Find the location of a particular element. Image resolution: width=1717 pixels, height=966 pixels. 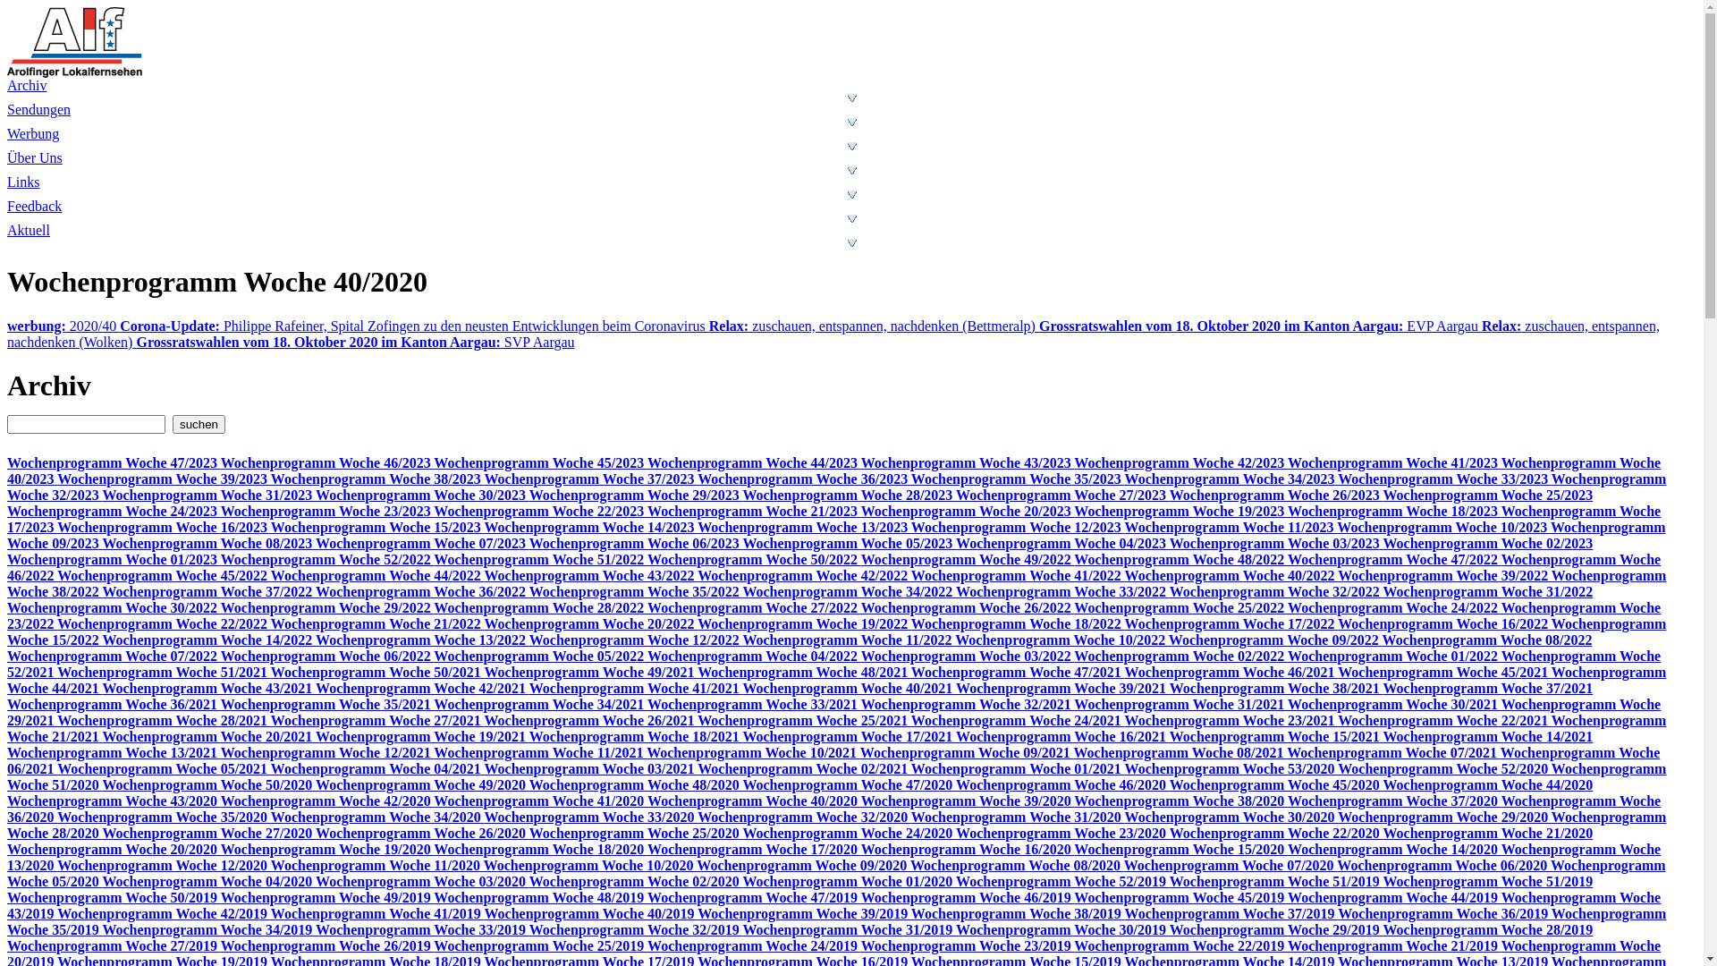

Wochenprogramm Woche 47/2022 is located at coordinates (1395, 560).